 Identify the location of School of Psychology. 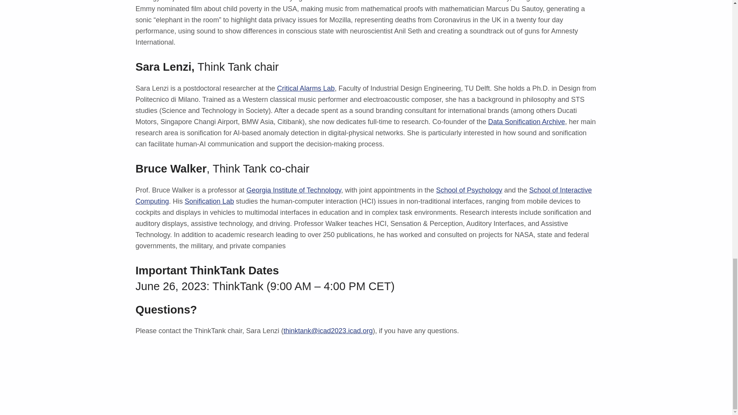
(469, 190).